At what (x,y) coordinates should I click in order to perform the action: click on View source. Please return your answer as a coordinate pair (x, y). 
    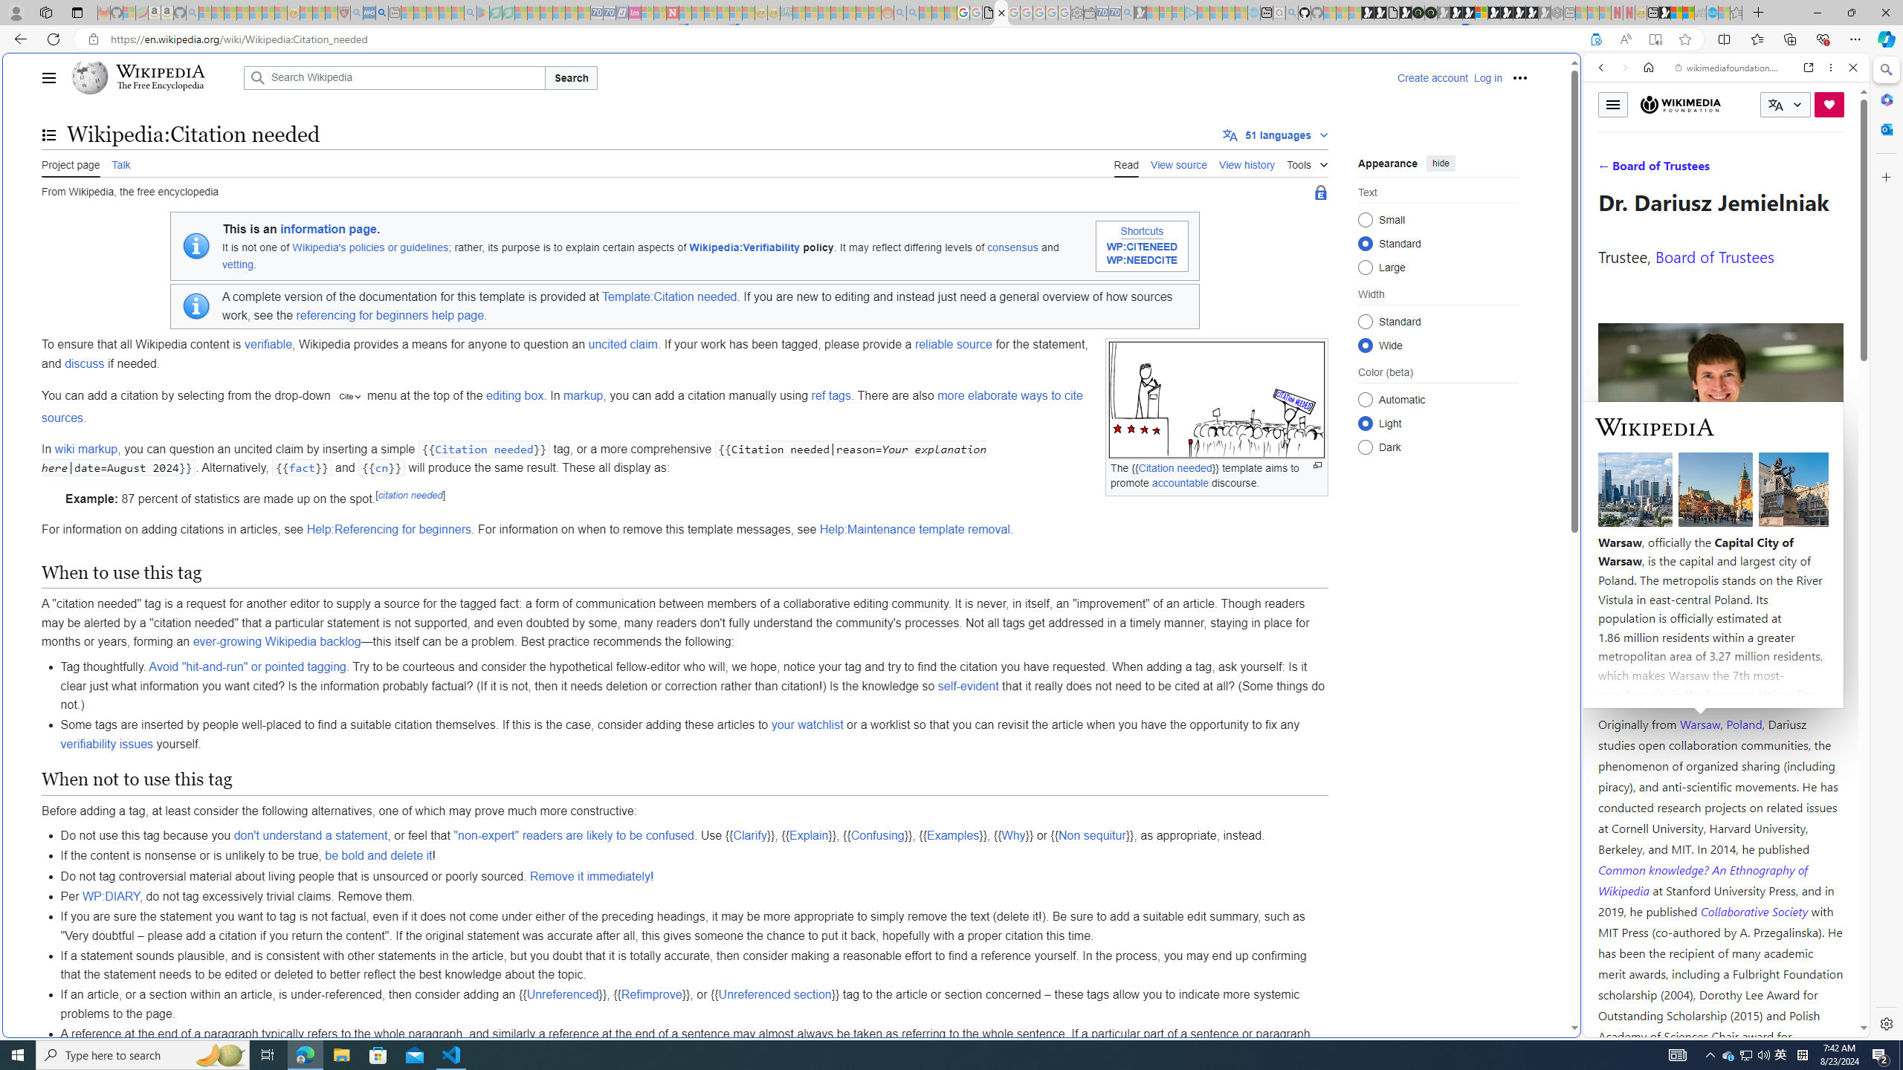
    Looking at the image, I should click on (1179, 163).